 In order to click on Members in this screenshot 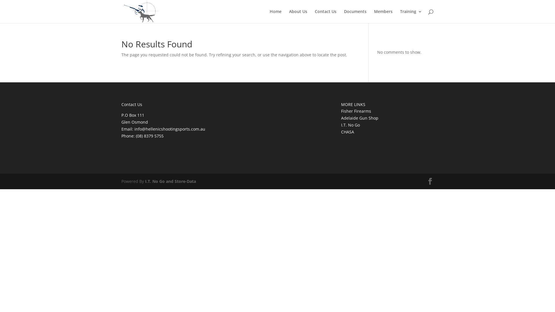, I will do `click(383, 16)`.